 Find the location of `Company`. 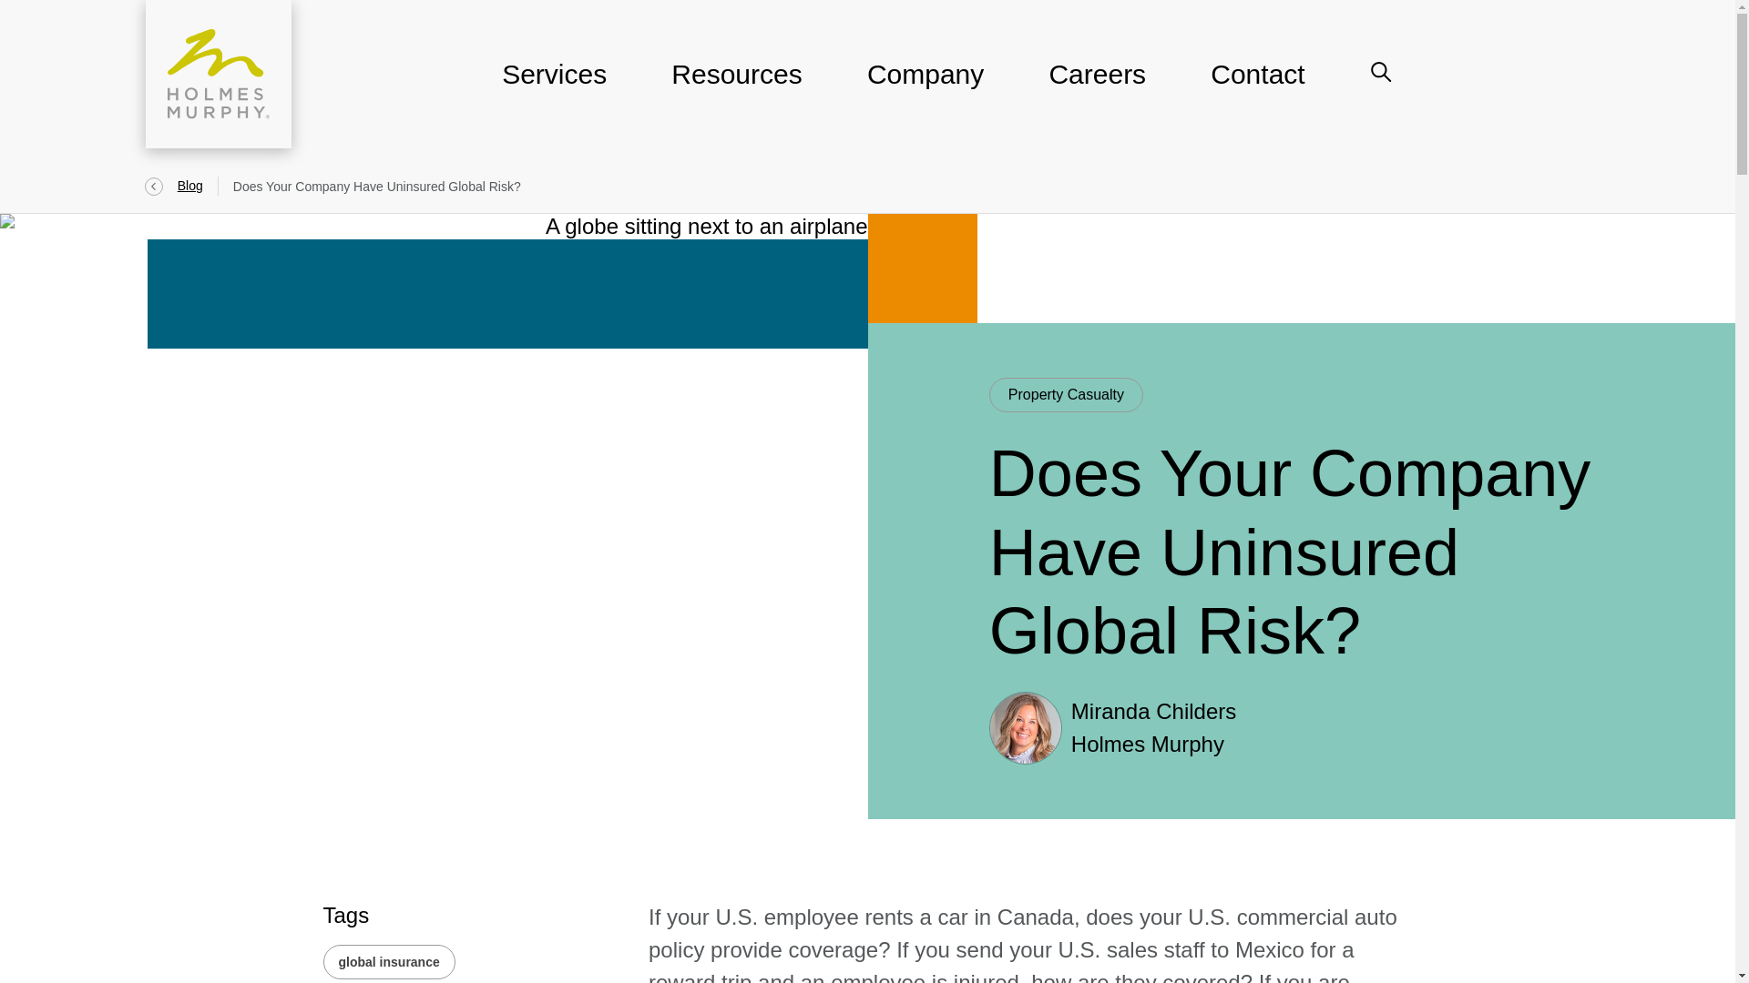

Company is located at coordinates (926, 85).